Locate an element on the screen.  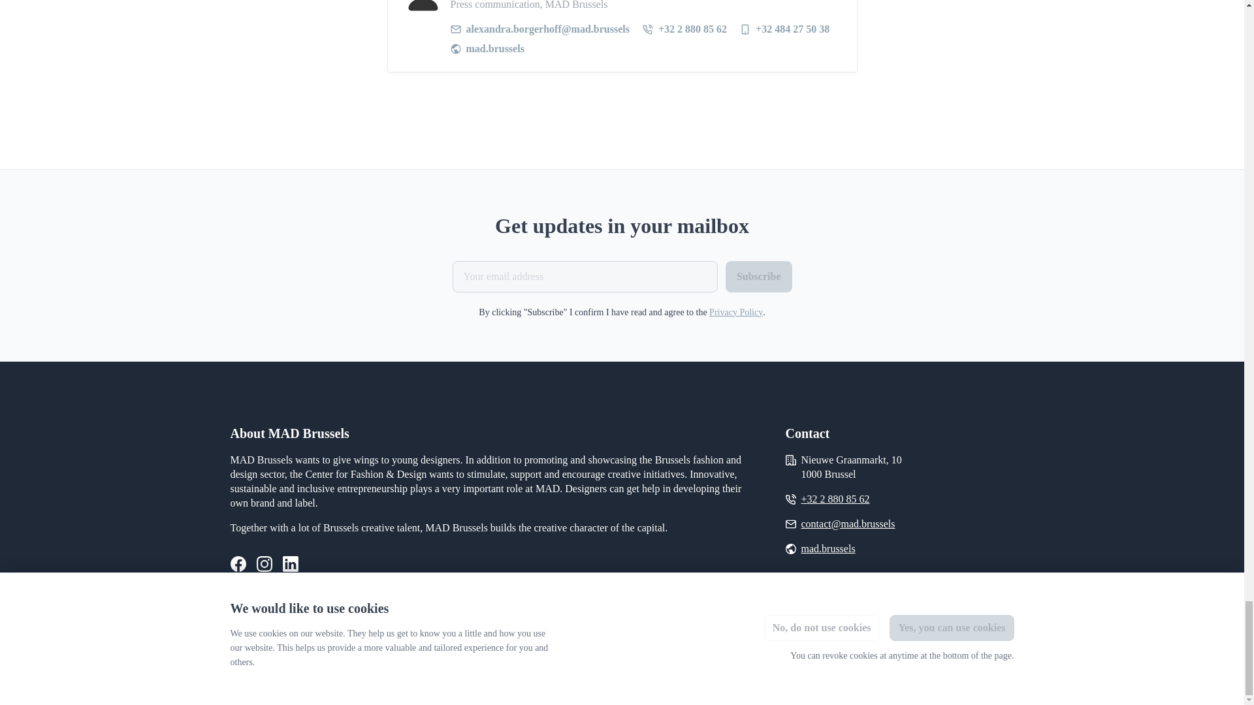
Privacy Policy is located at coordinates (735, 312).